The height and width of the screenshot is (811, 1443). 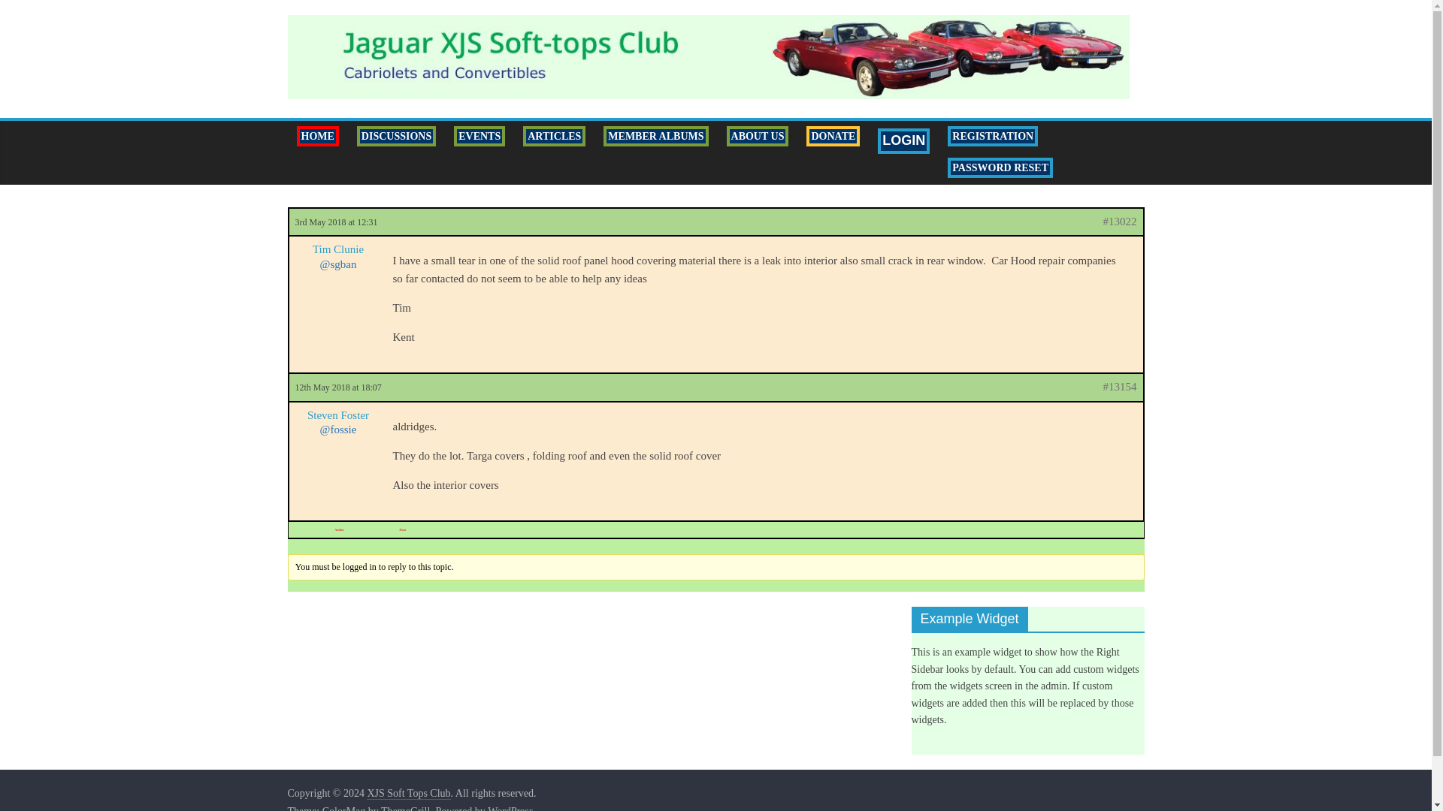 What do you see at coordinates (317, 137) in the screenshot?
I see `HOME` at bounding box center [317, 137].